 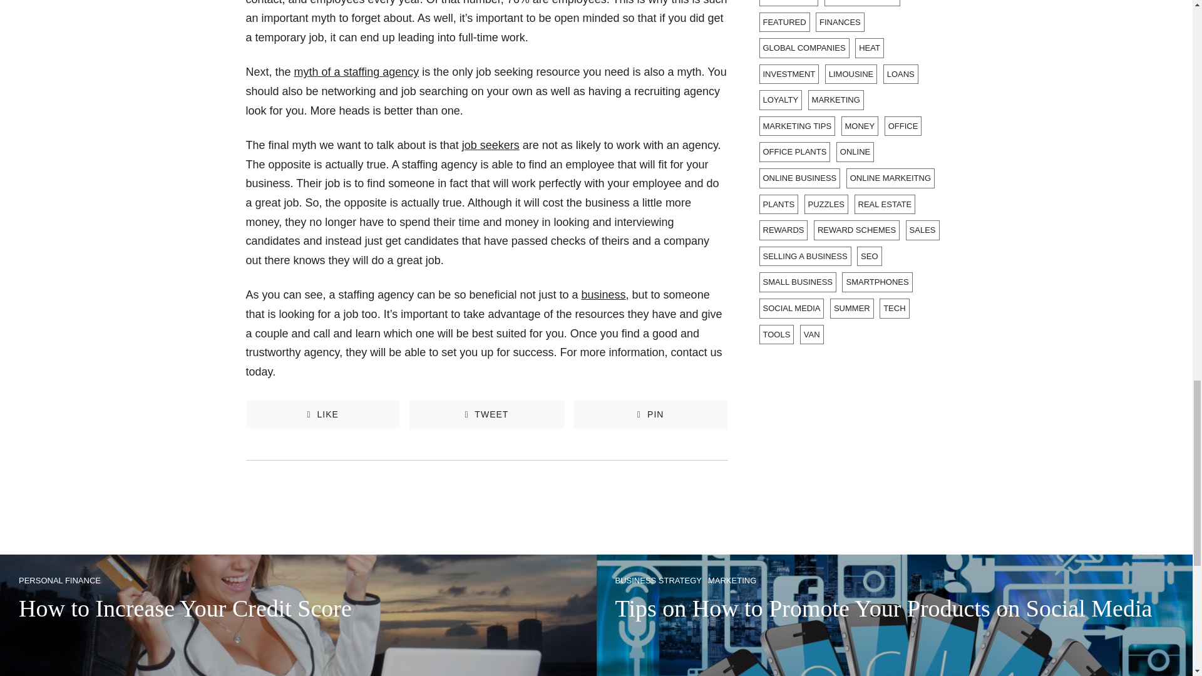 What do you see at coordinates (490, 145) in the screenshot?
I see `job seekers` at bounding box center [490, 145].